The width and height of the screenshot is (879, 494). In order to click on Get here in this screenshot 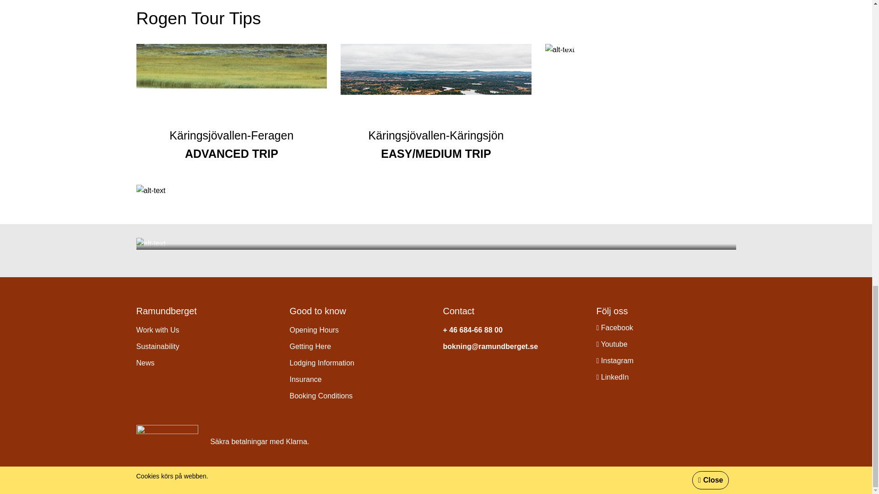, I will do `click(310, 346)`.